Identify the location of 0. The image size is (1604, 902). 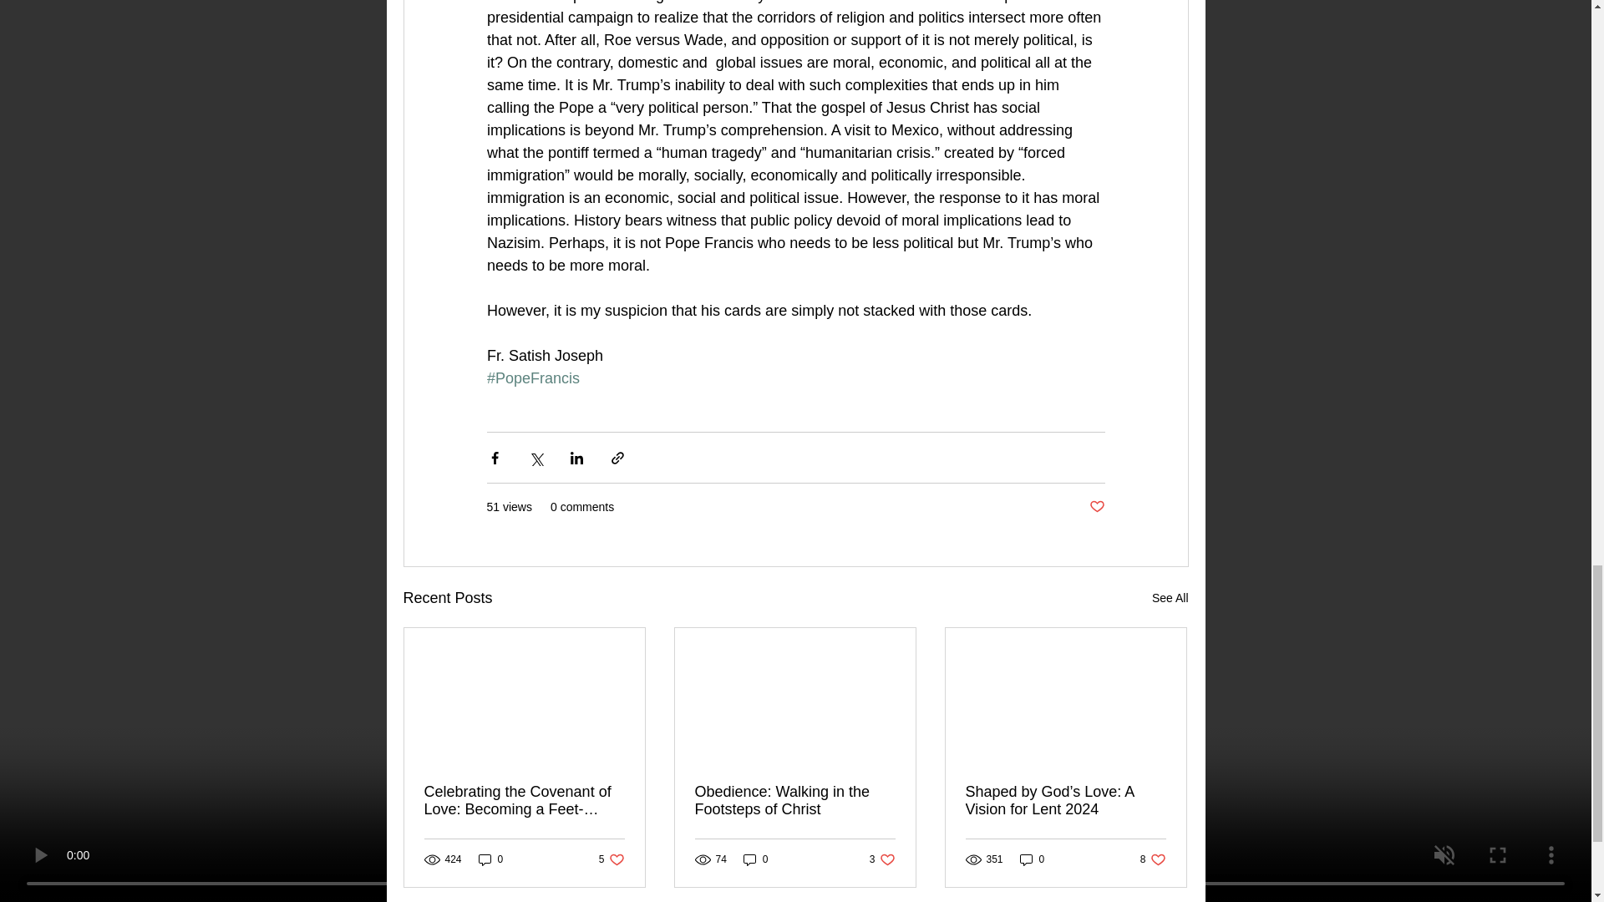
(1170, 598).